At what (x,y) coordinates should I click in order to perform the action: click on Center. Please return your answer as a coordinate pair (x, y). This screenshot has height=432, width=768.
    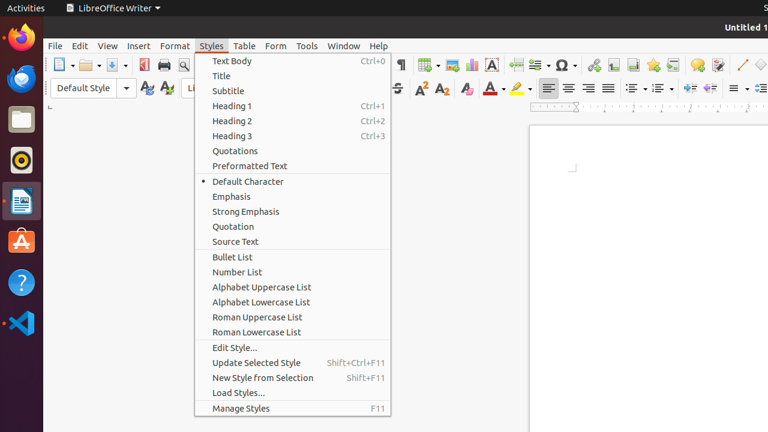
    Looking at the image, I should click on (569, 89).